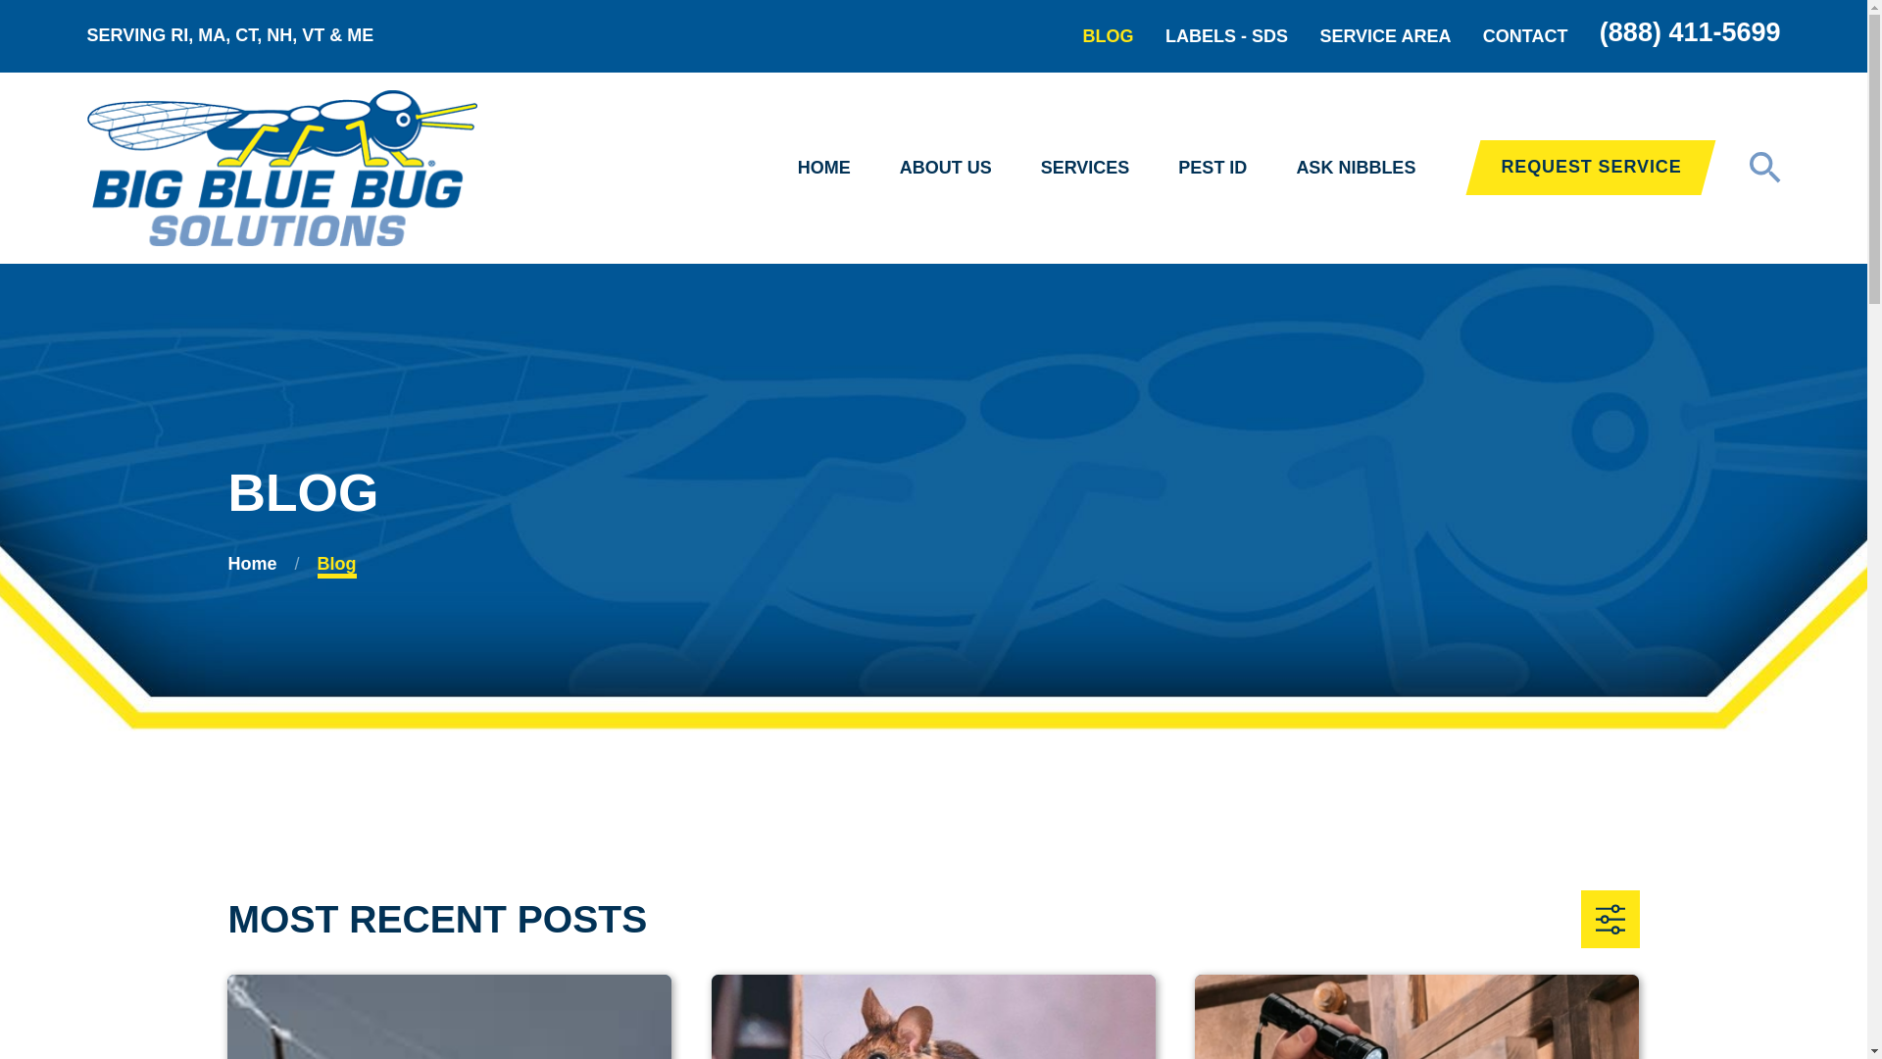  I want to click on CONTACT, so click(1525, 36).